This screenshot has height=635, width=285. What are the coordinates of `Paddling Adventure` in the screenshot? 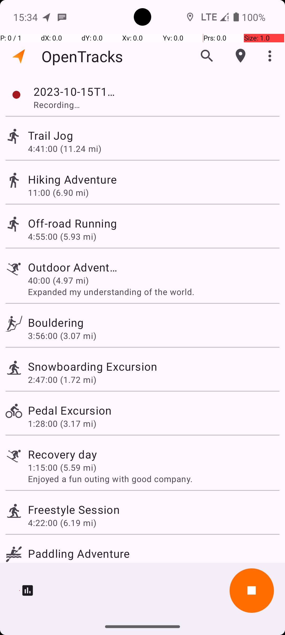 It's located at (79, 554).